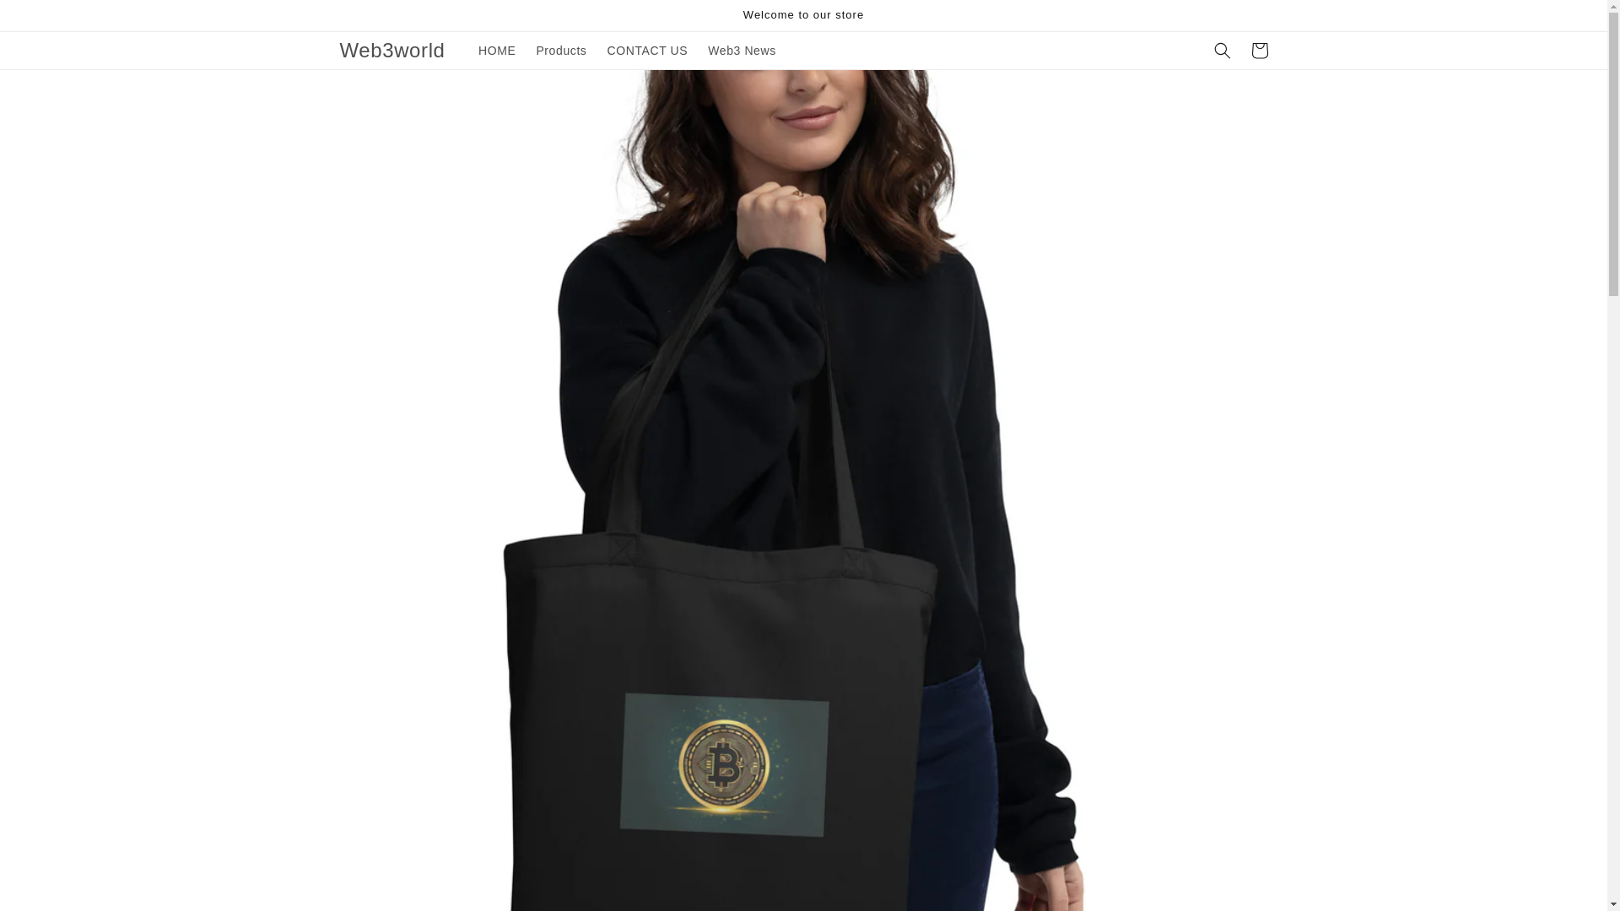 The width and height of the screenshot is (1620, 911). Describe the element at coordinates (742, 51) in the screenshot. I see `Web3 News` at that location.